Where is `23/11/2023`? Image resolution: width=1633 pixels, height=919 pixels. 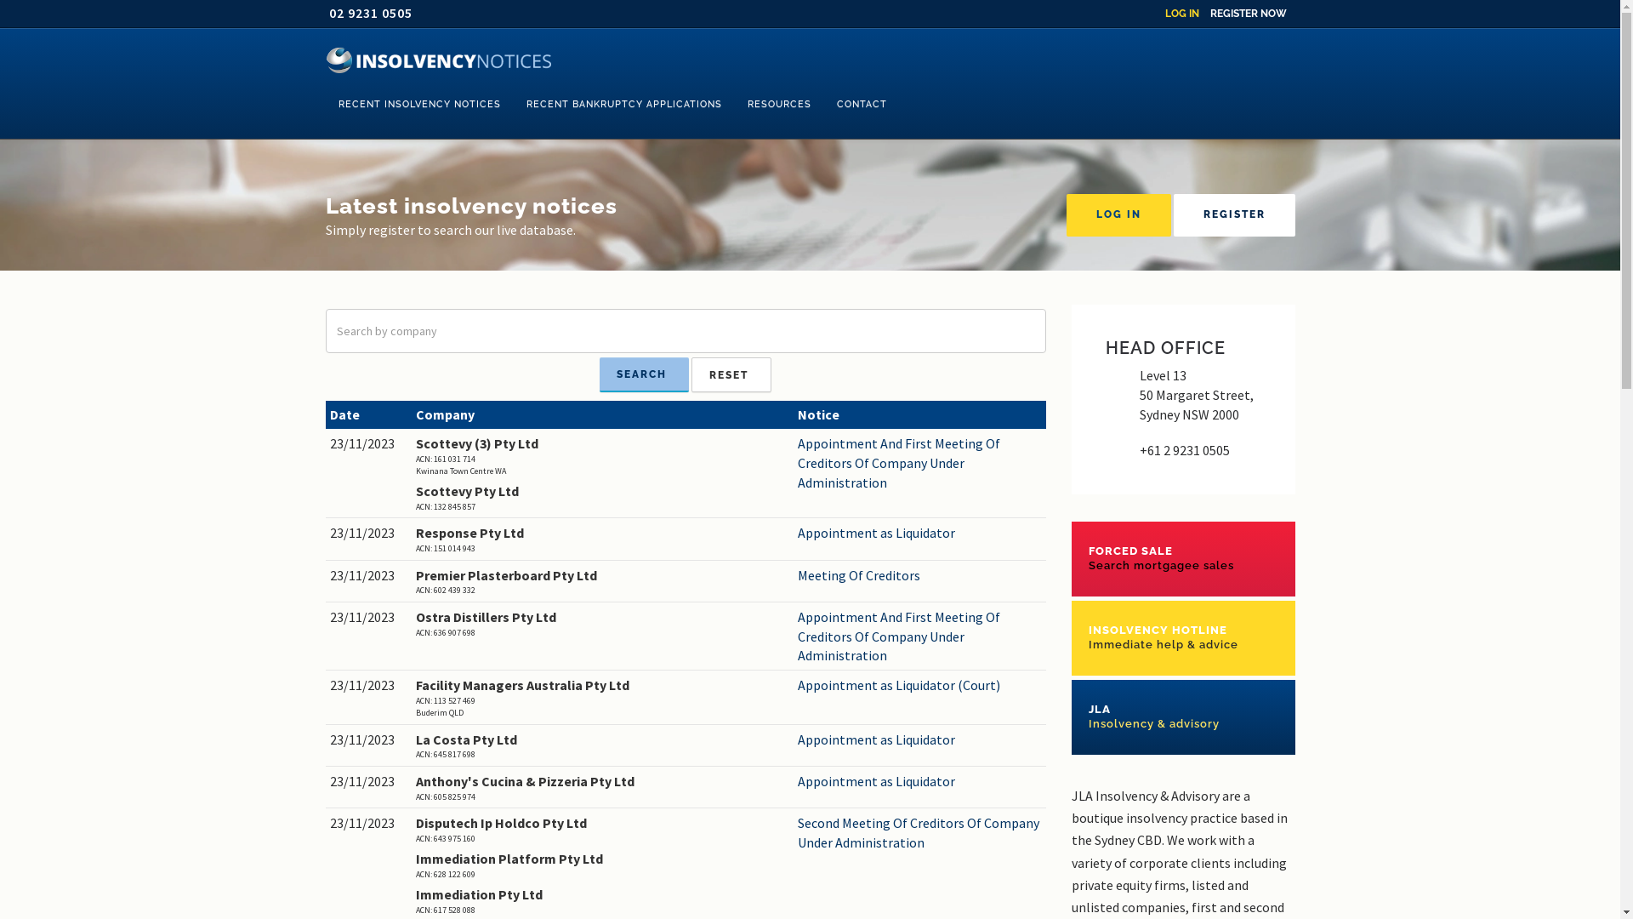 23/11/2023 is located at coordinates (369, 533).